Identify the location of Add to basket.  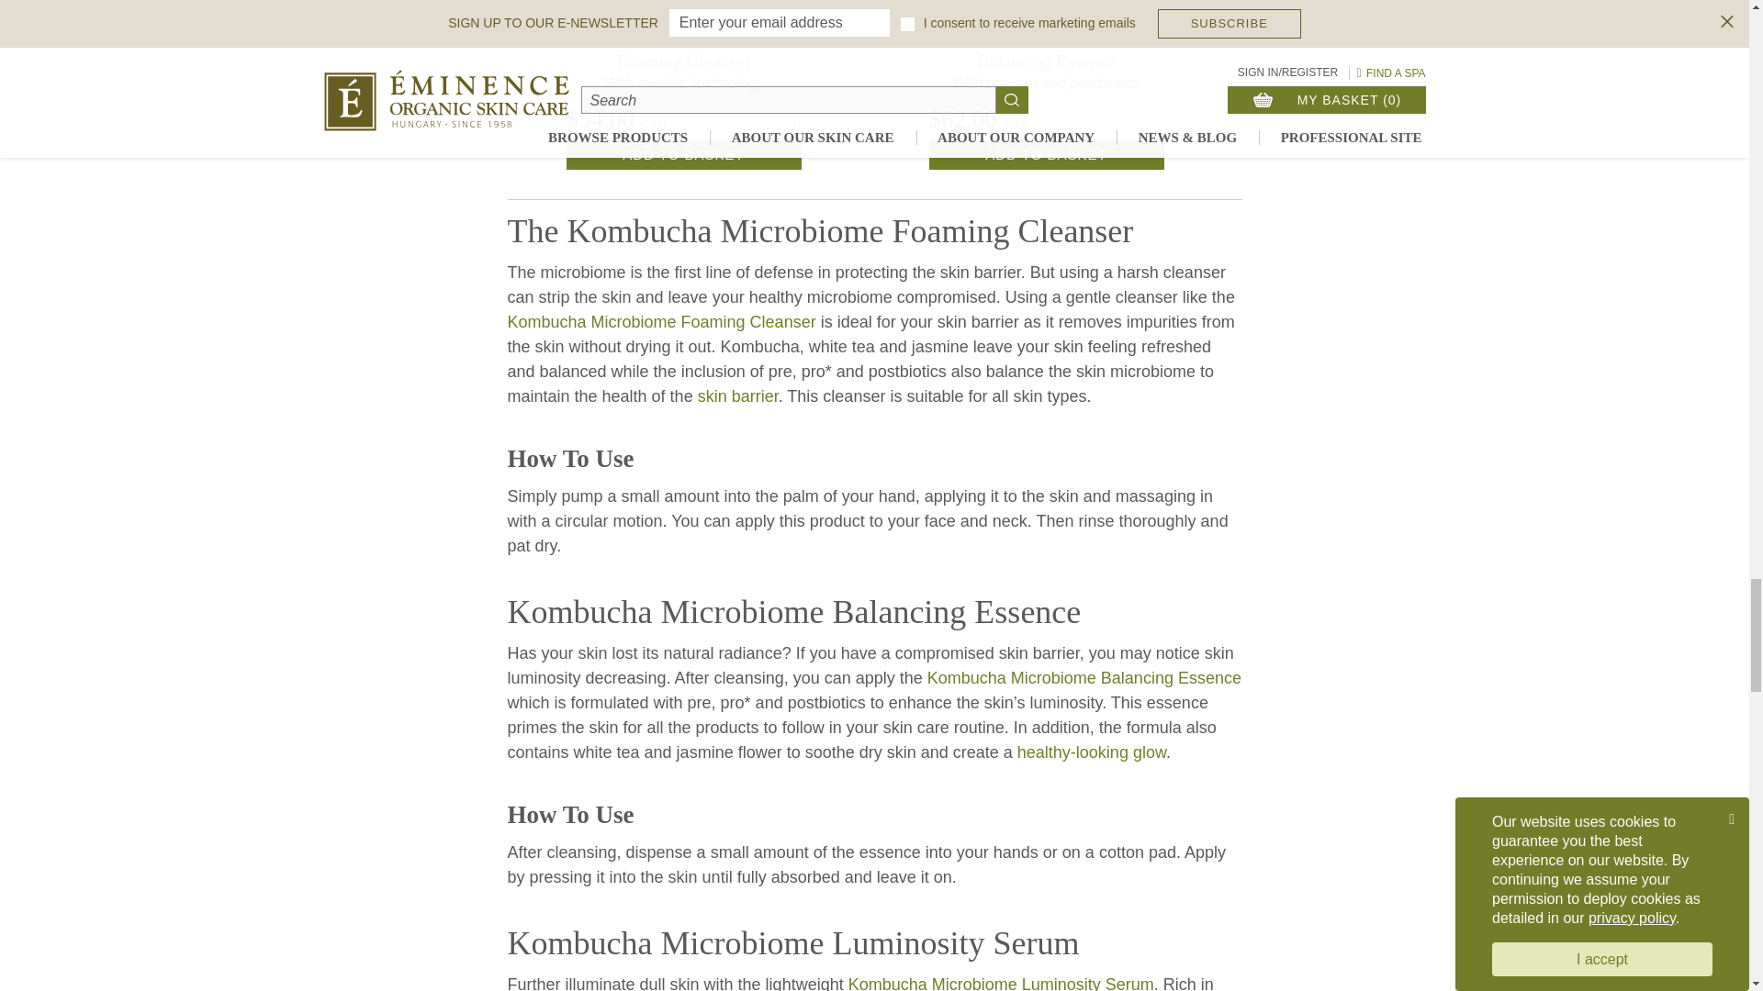
(683, 154).